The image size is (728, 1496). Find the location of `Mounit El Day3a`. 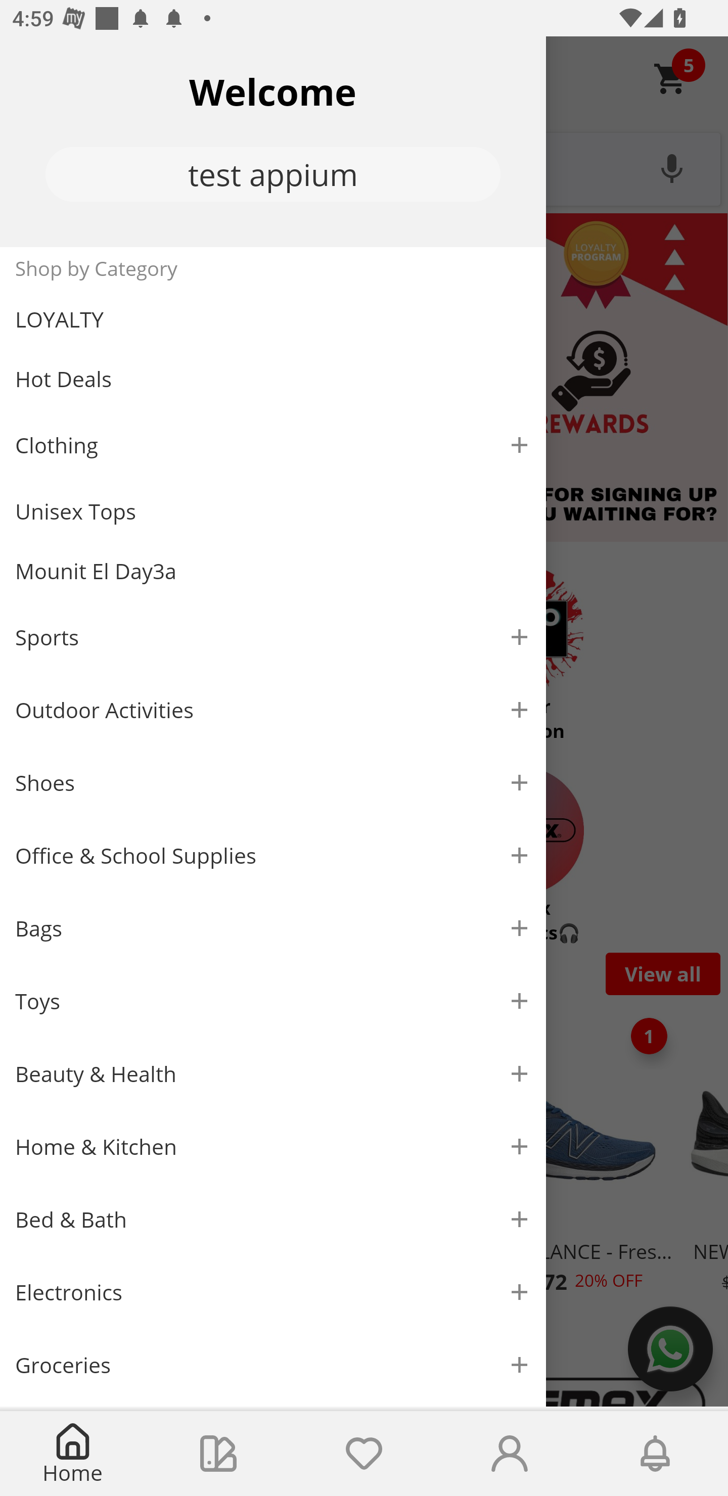

Mounit El Day3a is located at coordinates (273, 571).